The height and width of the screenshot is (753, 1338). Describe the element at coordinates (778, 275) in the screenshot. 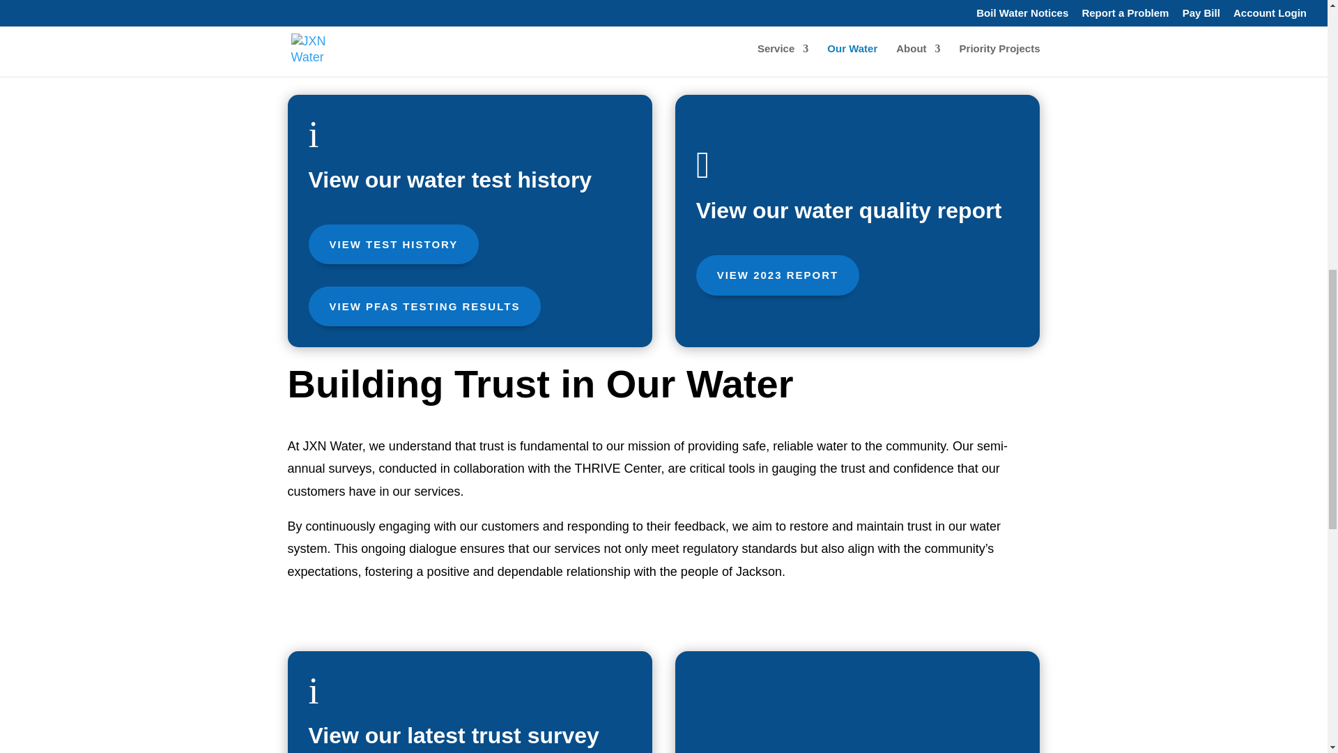

I see `VIEW 2023 REPORT` at that location.